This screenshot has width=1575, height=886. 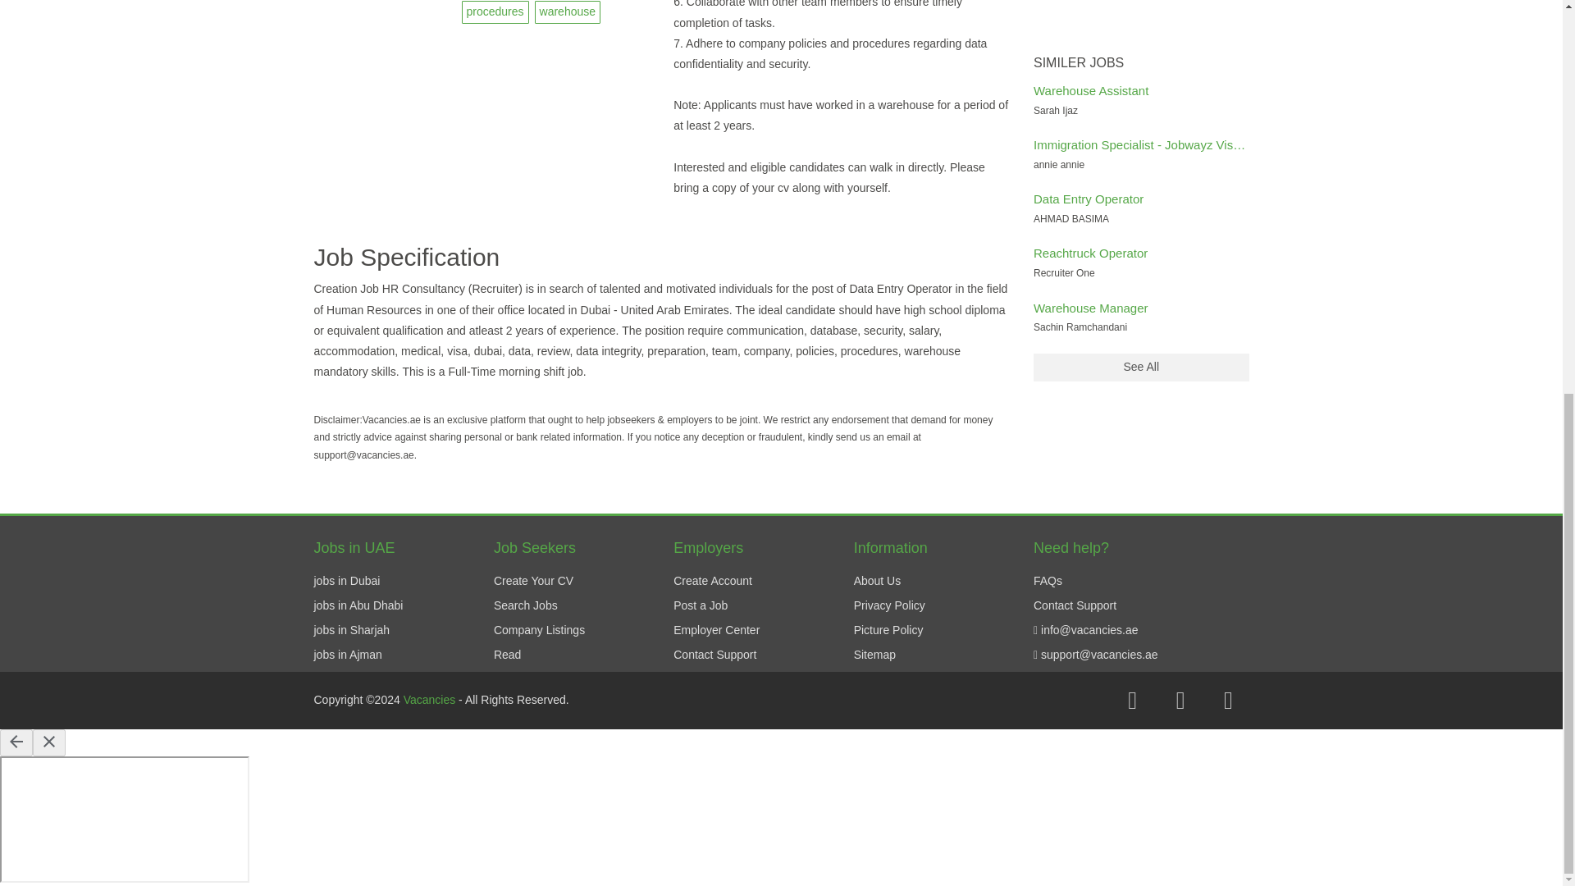 I want to click on Follow vacancies on Facebook, so click(x=1132, y=701).